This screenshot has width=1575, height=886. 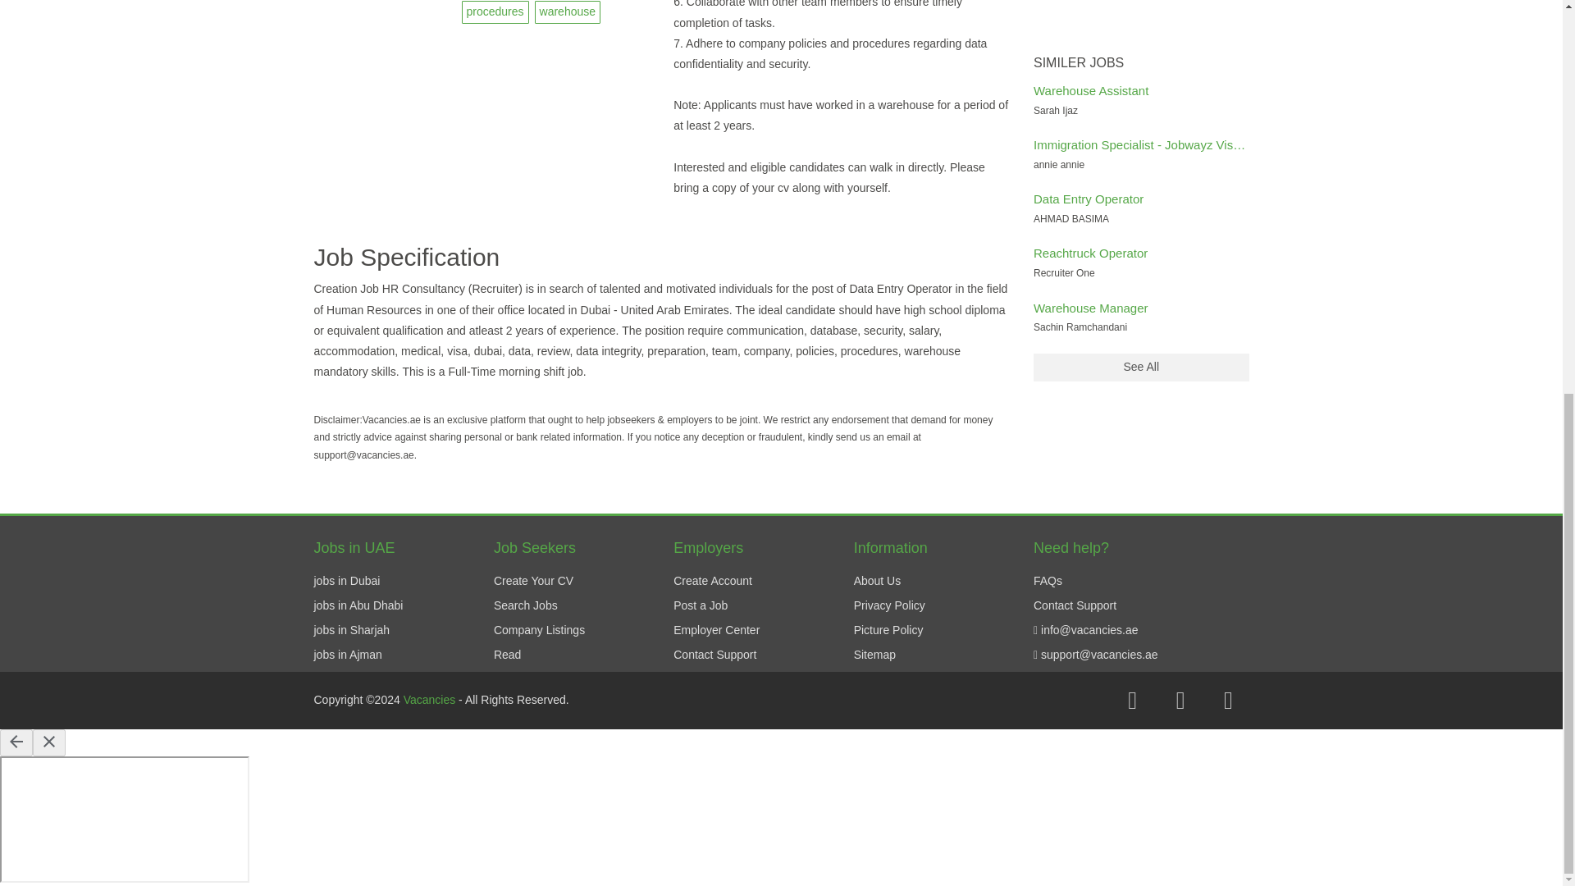 I want to click on Follow vacancies on Facebook, so click(x=1132, y=701).